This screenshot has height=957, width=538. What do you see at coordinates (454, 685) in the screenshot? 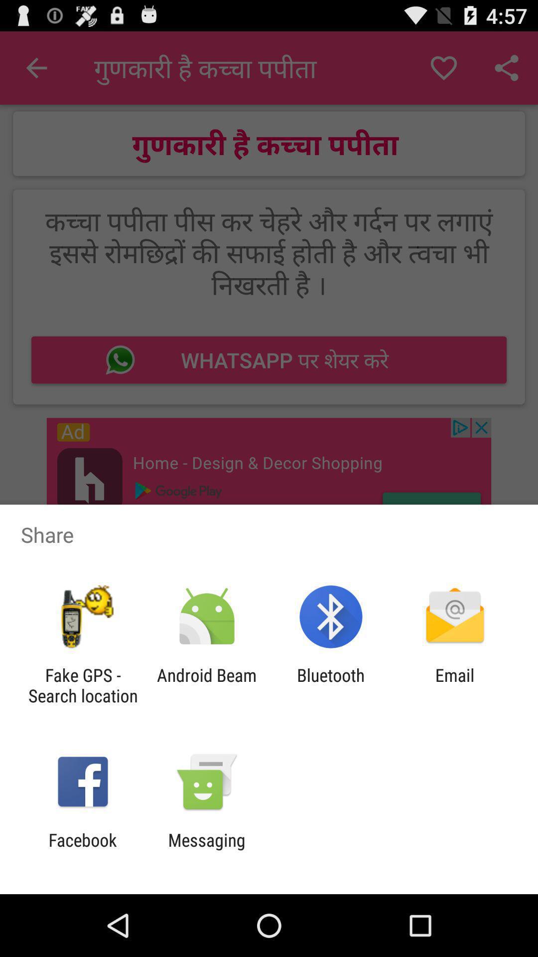
I see `turn on the icon to the right of bluetooth icon` at bounding box center [454, 685].